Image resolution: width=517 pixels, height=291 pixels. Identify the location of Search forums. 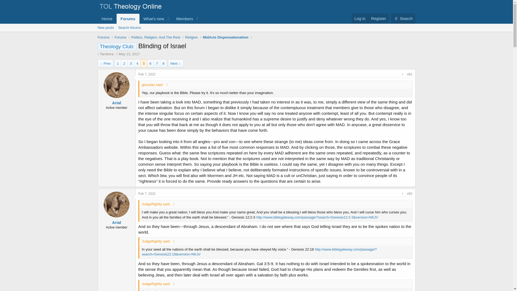
(129, 27).